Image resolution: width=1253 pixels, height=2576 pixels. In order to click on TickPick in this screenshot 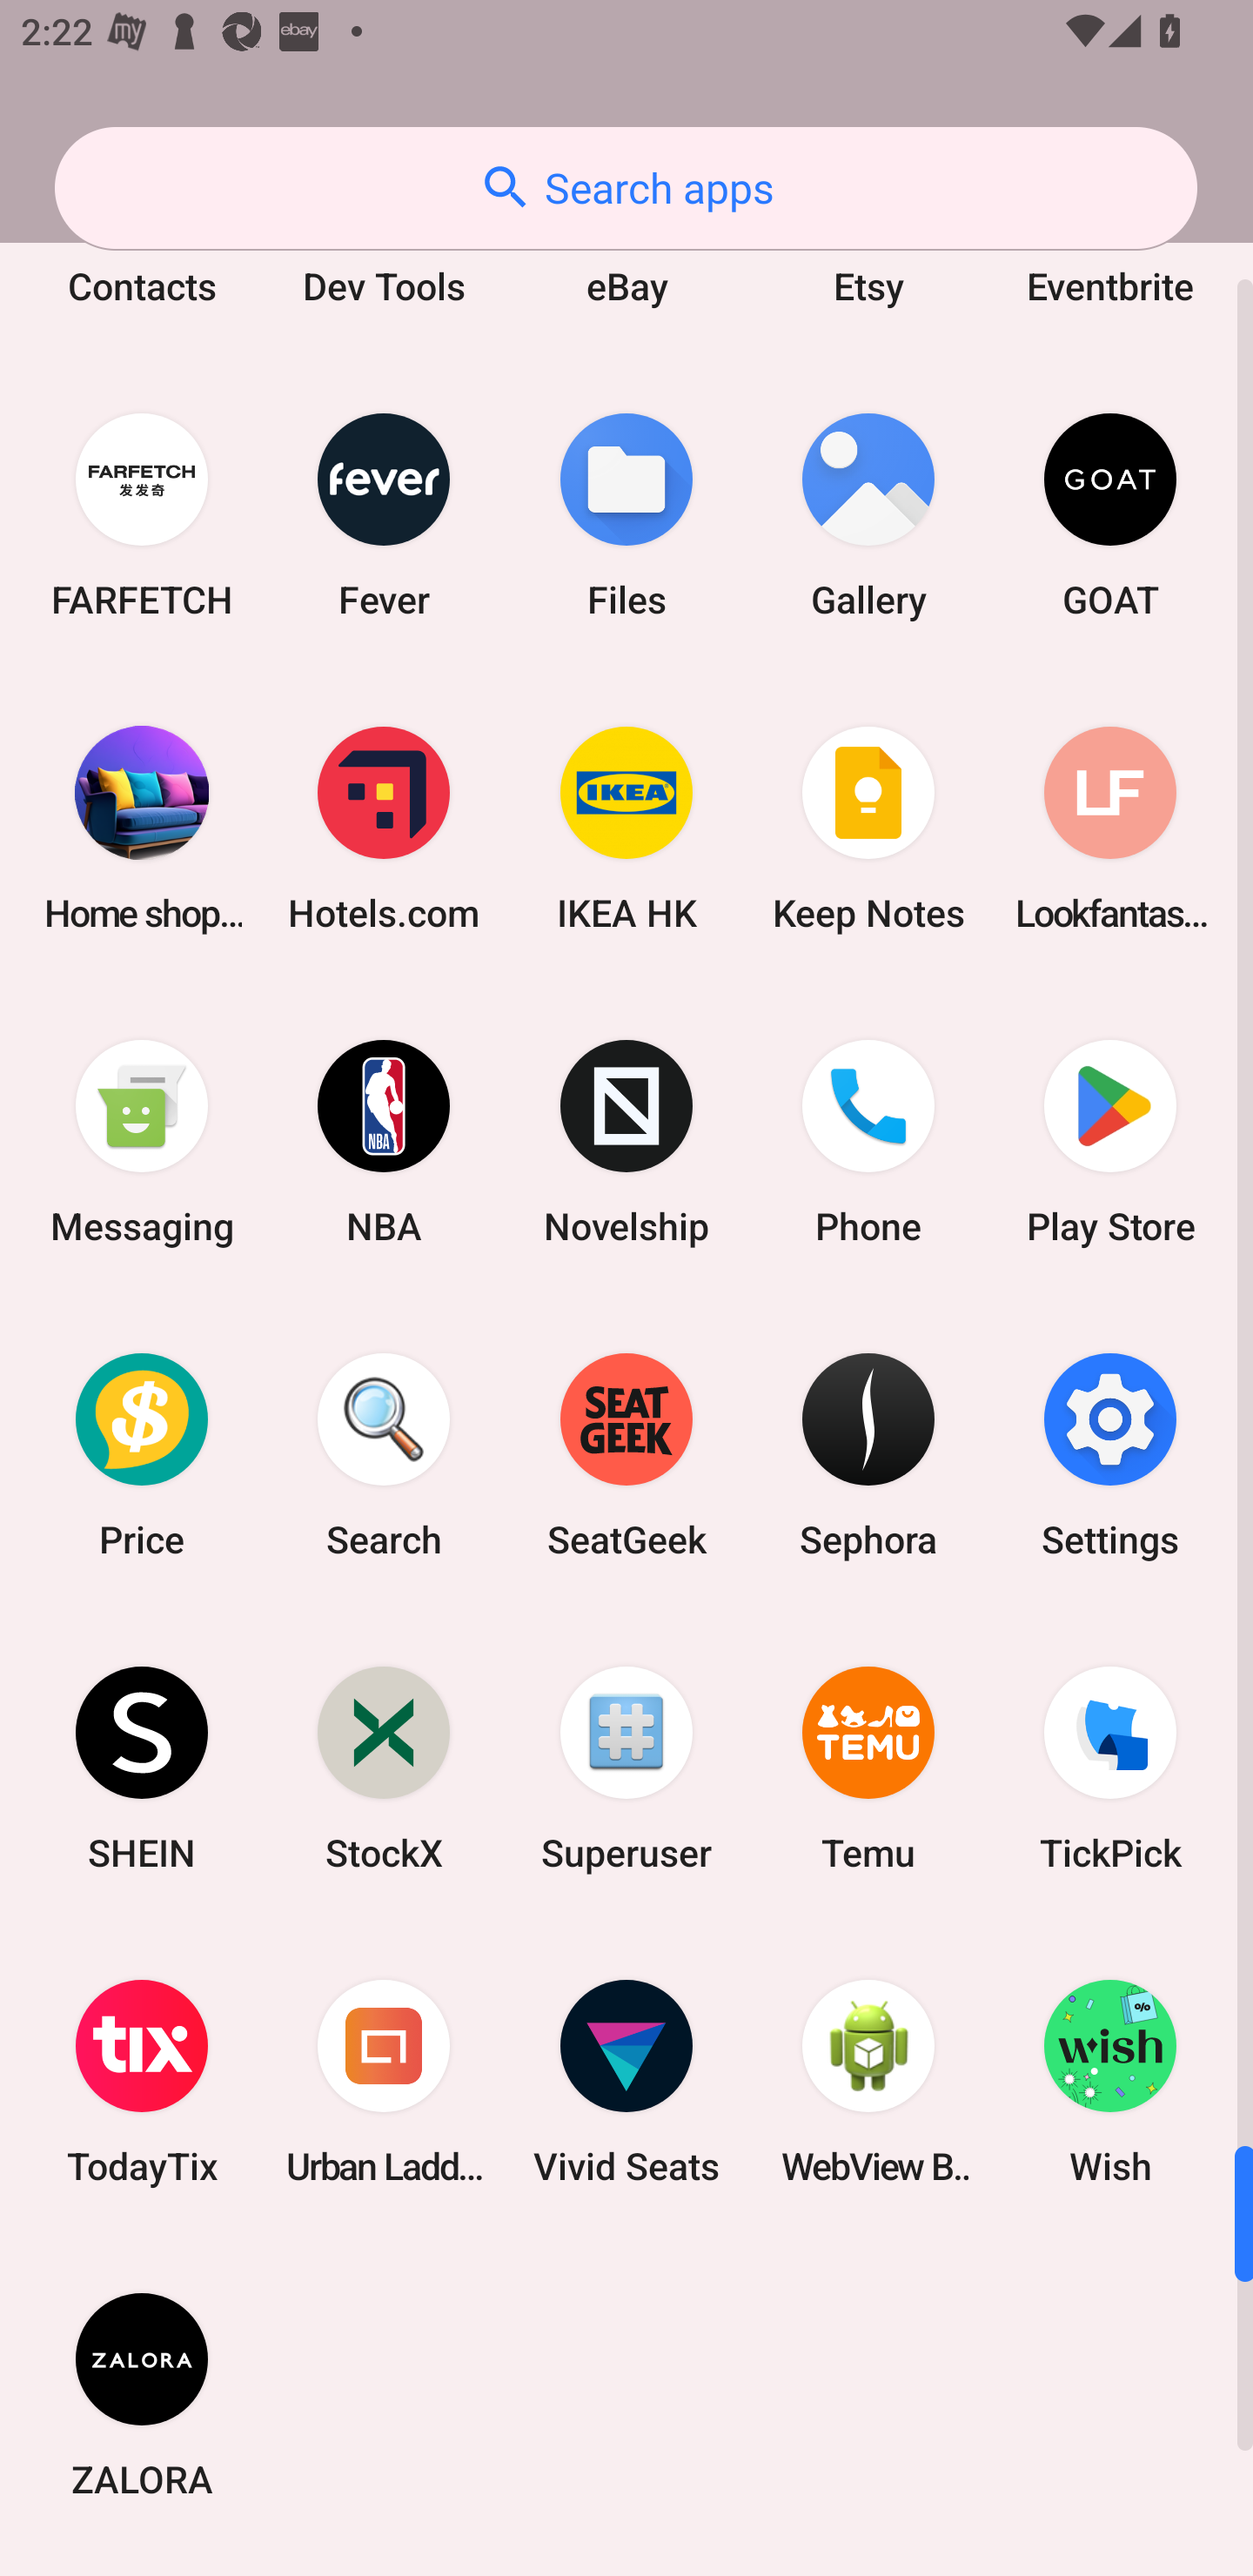, I will do `click(1110, 1768)`.